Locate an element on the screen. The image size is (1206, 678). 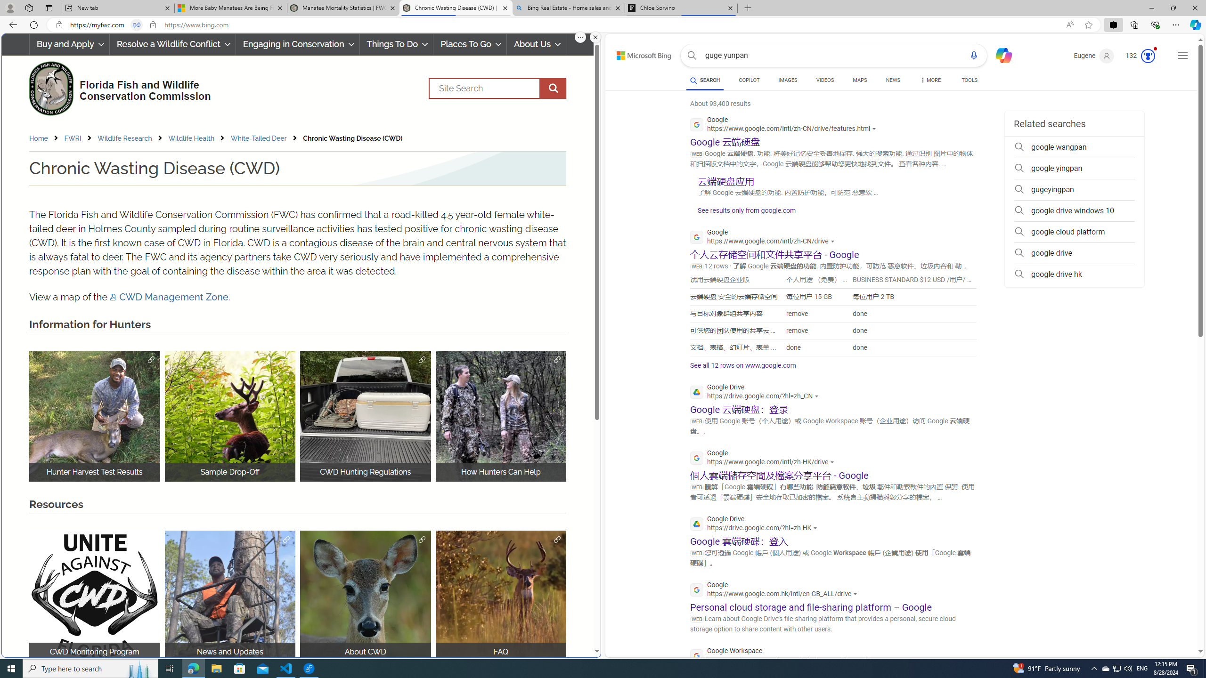
Google Workspace is located at coordinates (788, 656).